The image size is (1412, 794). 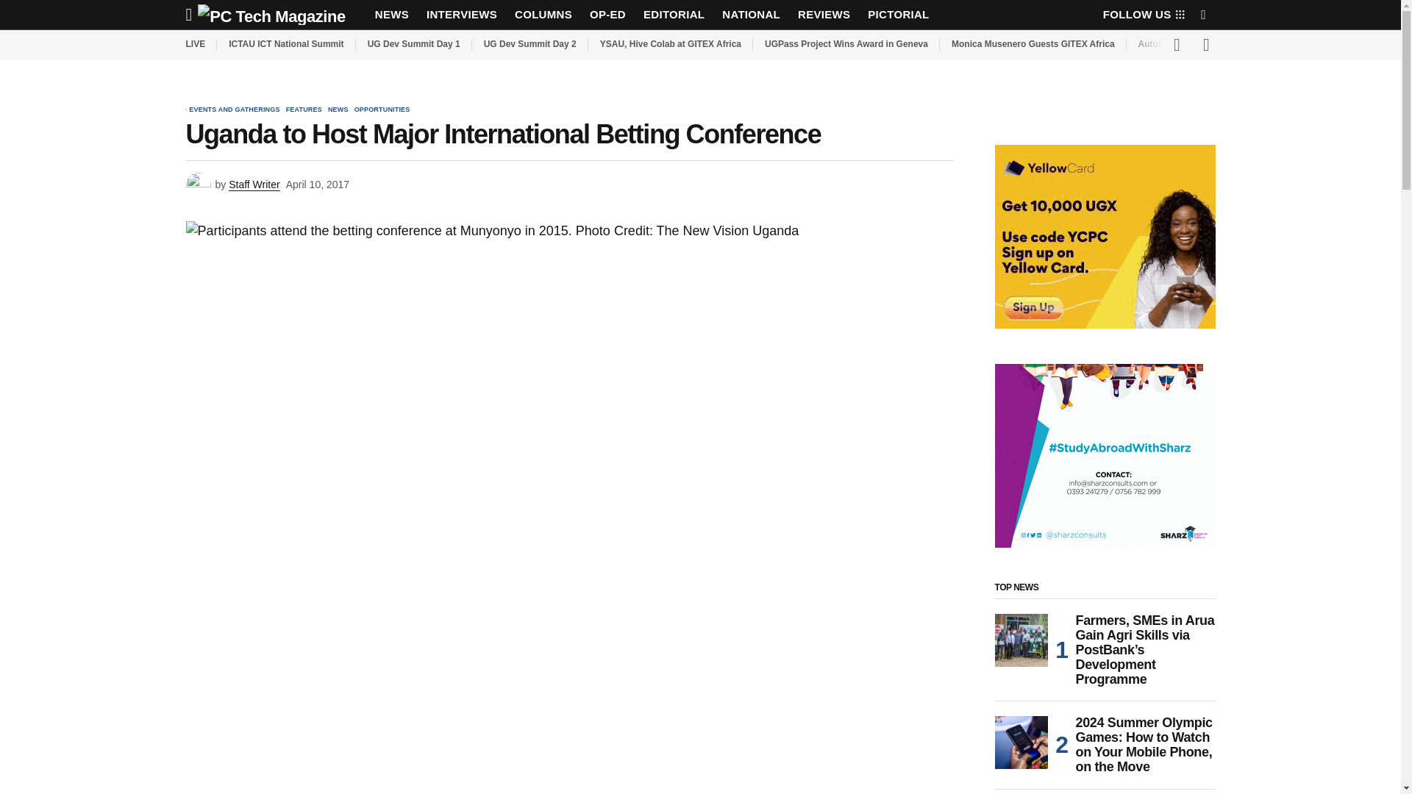 I want to click on COLUMNS, so click(x=543, y=15).